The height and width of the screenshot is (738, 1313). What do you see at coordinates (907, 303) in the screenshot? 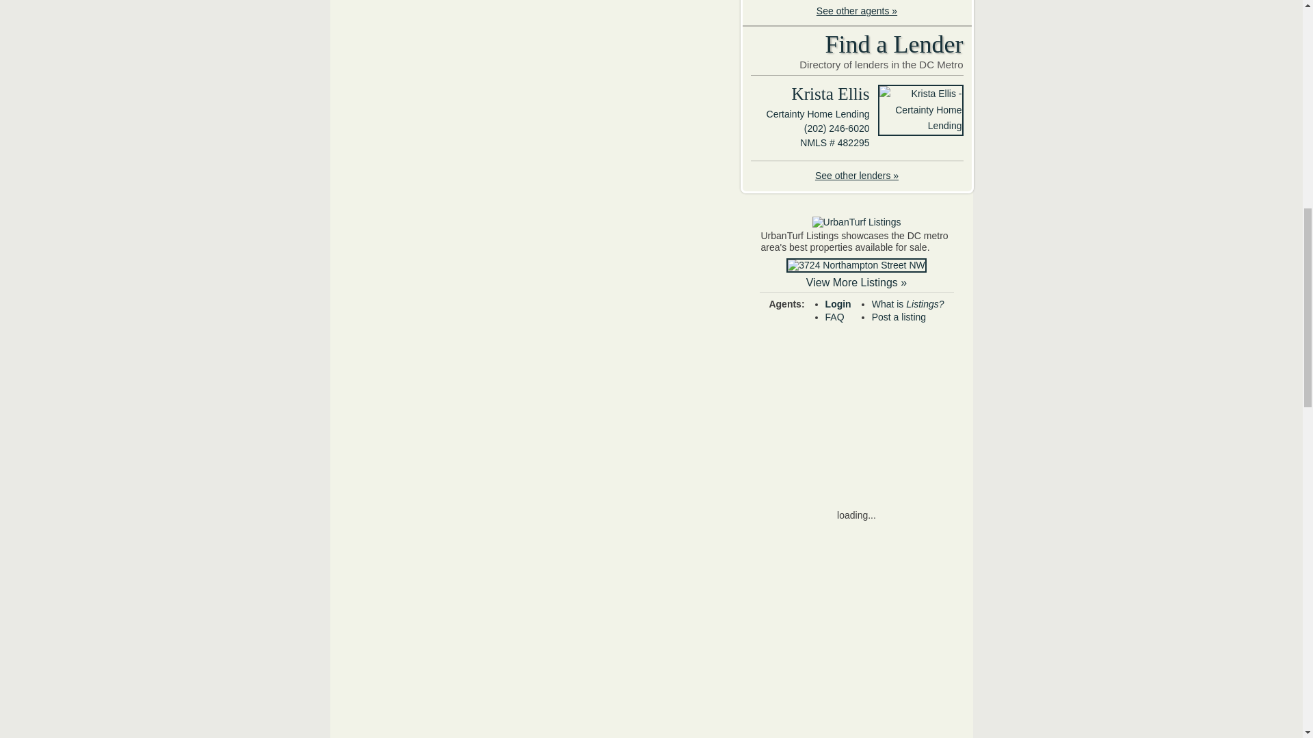
I see `What is Listings?` at bounding box center [907, 303].